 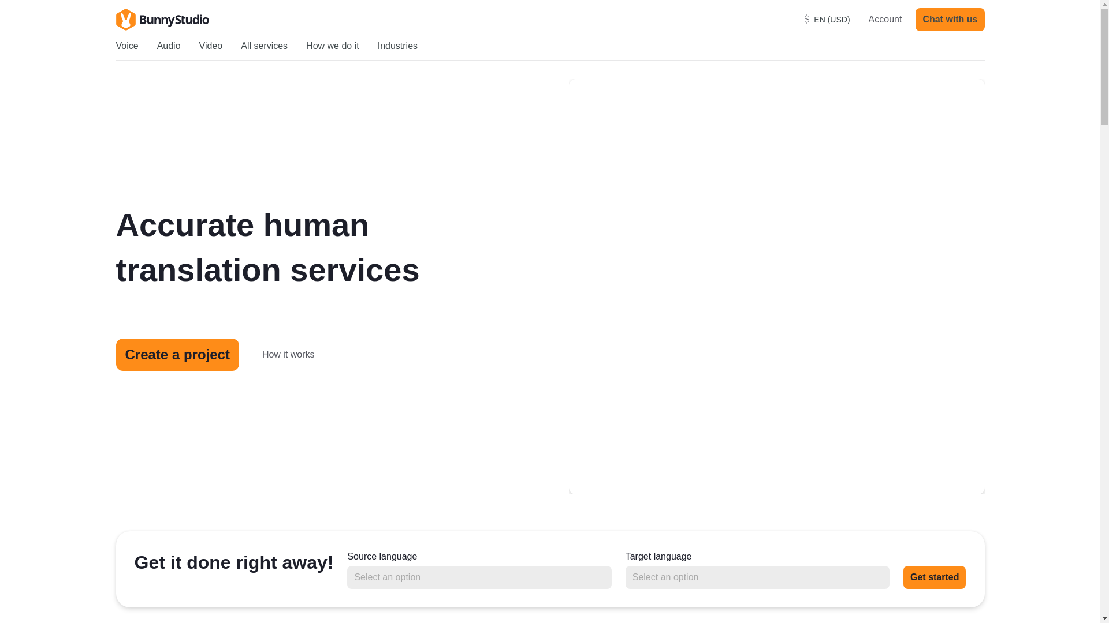 What do you see at coordinates (169, 46) in the screenshot?
I see `Audio` at bounding box center [169, 46].